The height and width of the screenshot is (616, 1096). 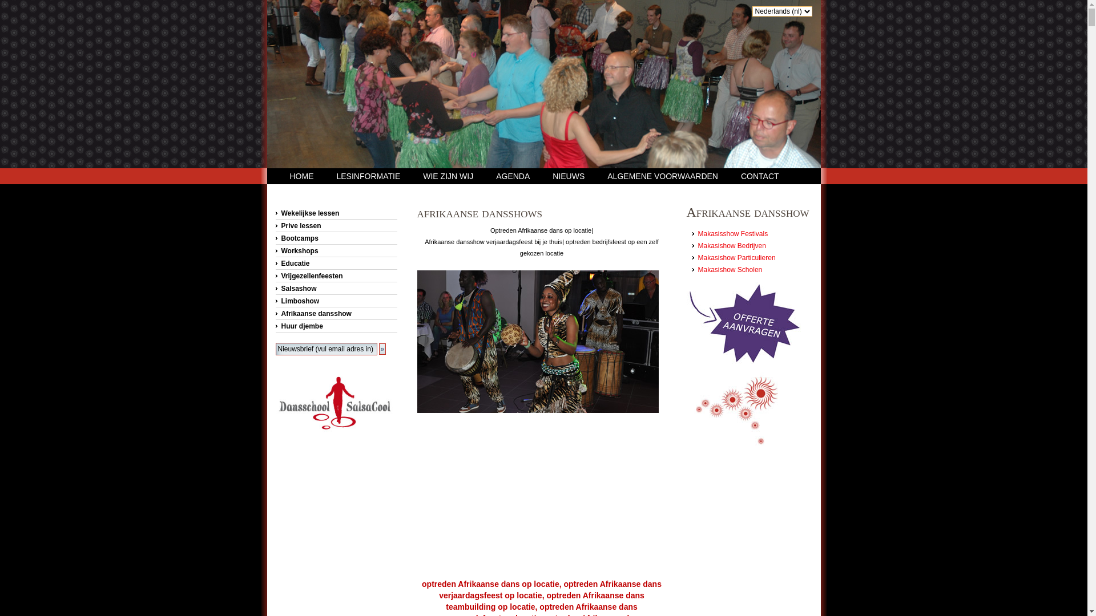 I want to click on NIEUWS, so click(x=569, y=176).